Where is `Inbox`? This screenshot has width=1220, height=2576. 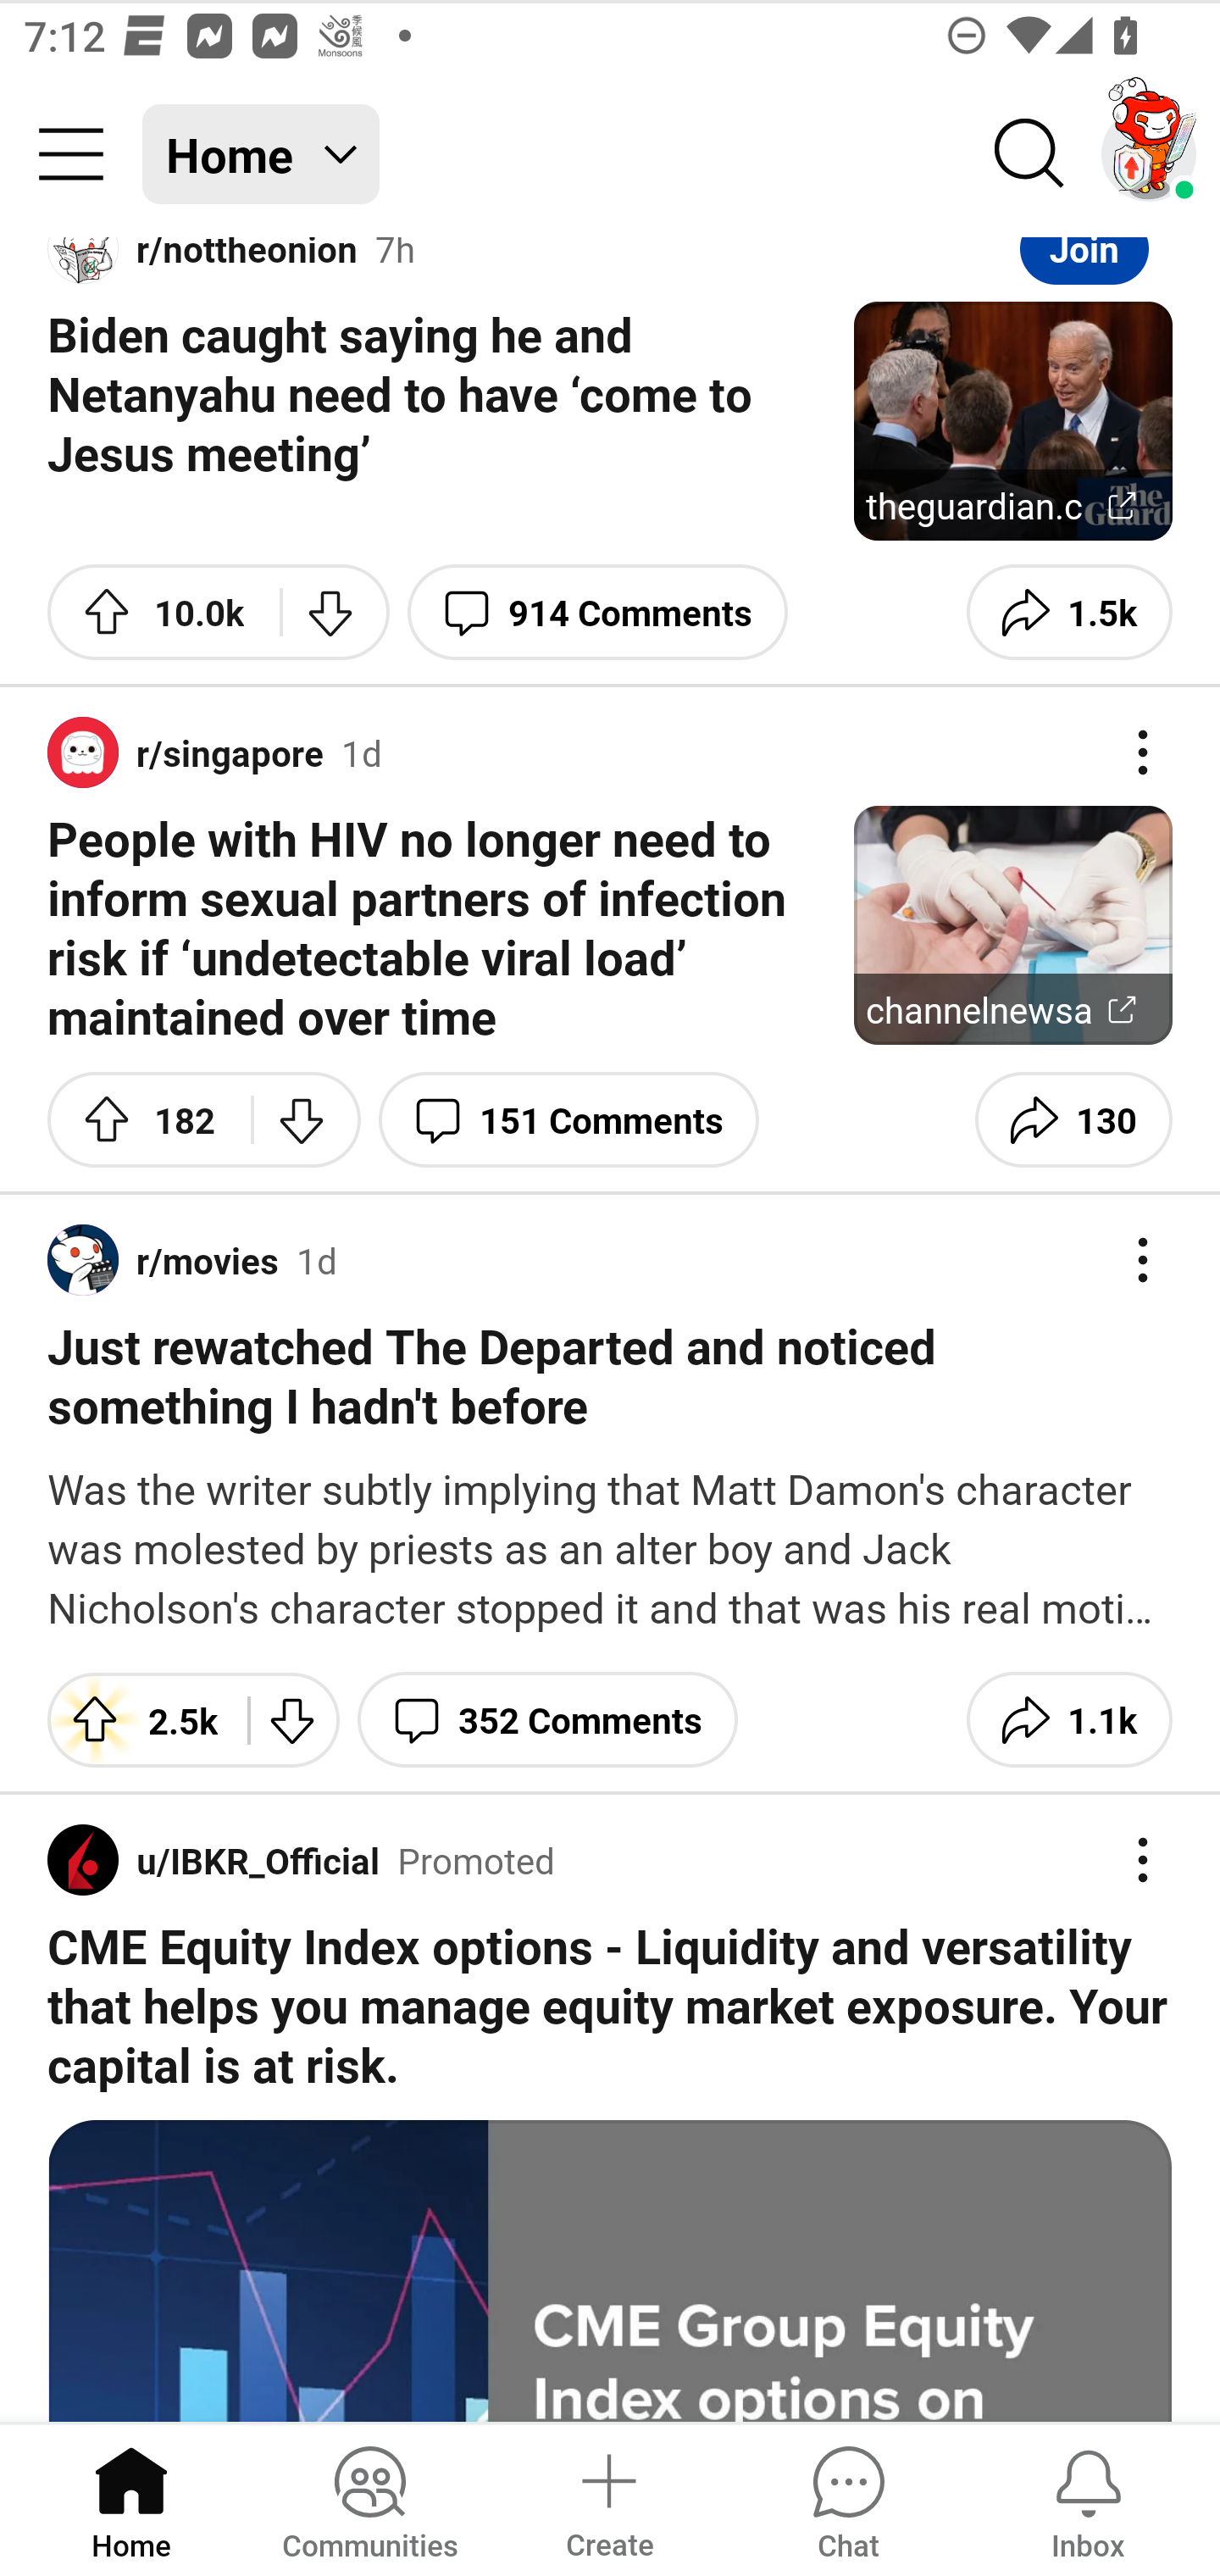
Inbox is located at coordinates (1088, 2498).